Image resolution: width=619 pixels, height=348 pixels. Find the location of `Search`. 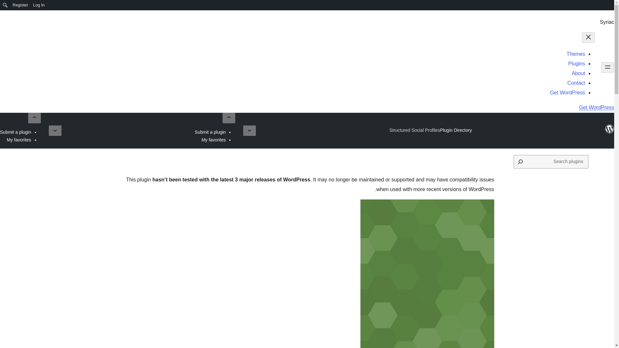

Search is located at coordinates (7, 6).